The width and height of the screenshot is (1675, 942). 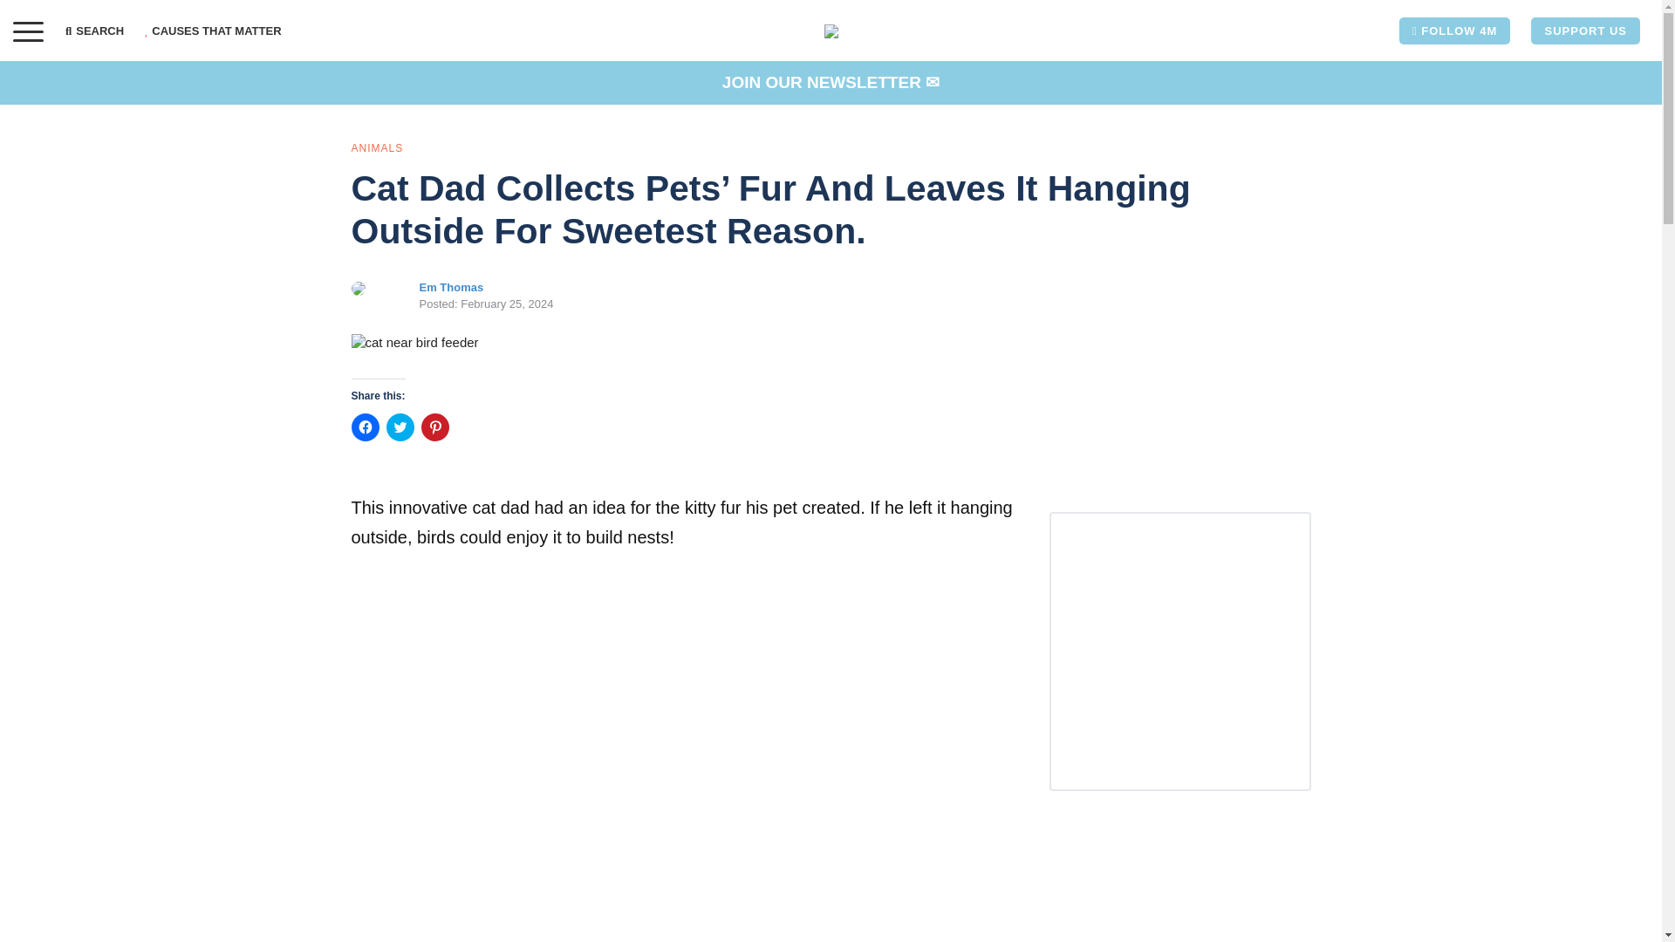 What do you see at coordinates (434, 427) in the screenshot?
I see `Click to share on Pinterest` at bounding box center [434, 427].